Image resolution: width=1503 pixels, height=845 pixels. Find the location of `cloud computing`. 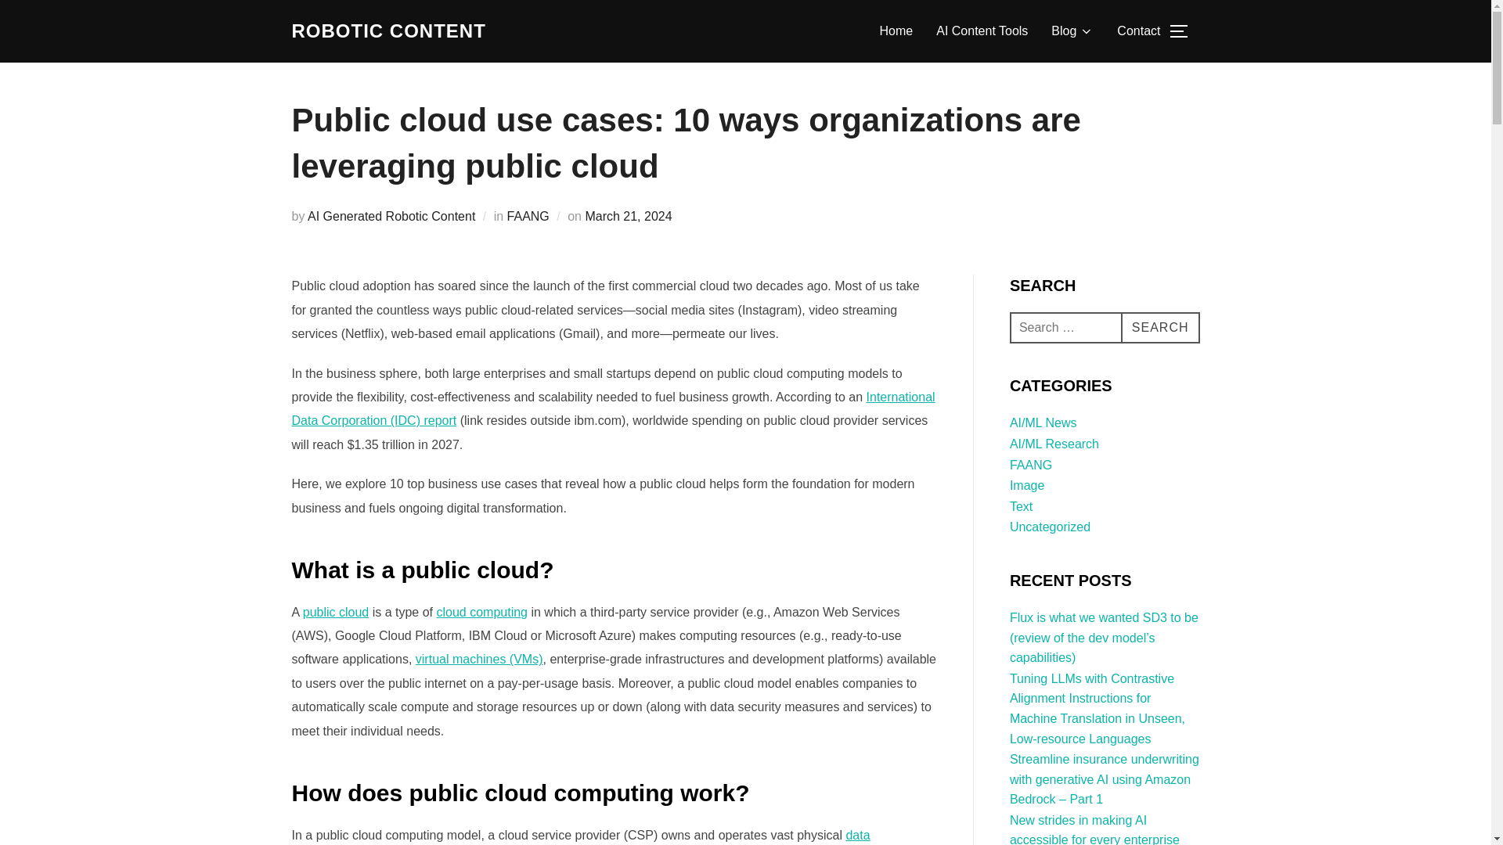

cloud computing is located at coordinates (482, 612).